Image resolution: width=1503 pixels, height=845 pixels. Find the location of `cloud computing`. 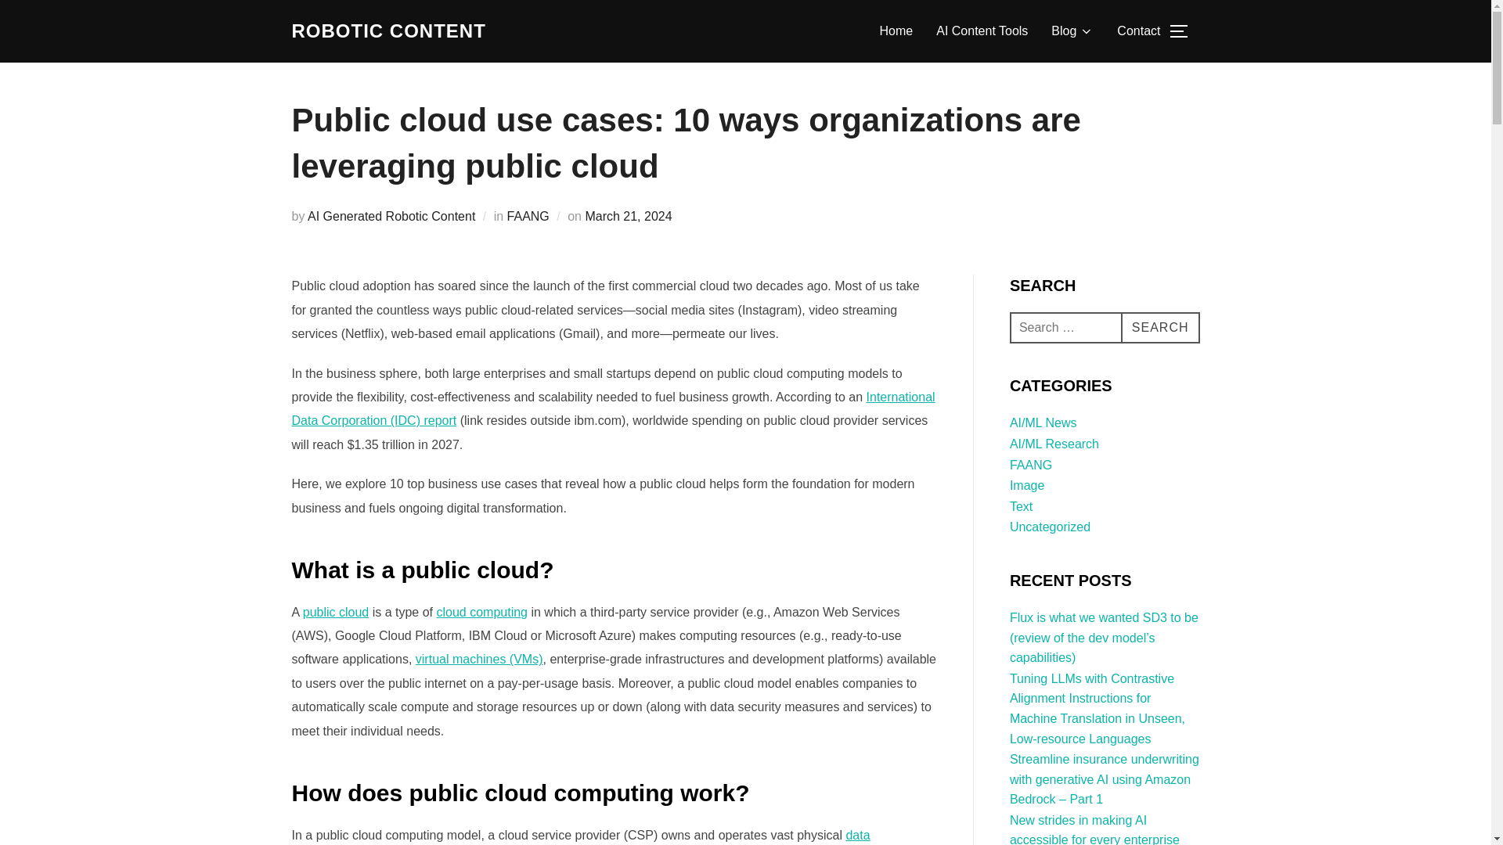

cloud computing is located at coordinates (482, 612).